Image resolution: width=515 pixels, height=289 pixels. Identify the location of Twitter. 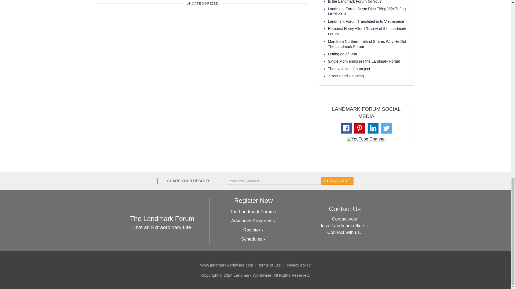
(387, 128).